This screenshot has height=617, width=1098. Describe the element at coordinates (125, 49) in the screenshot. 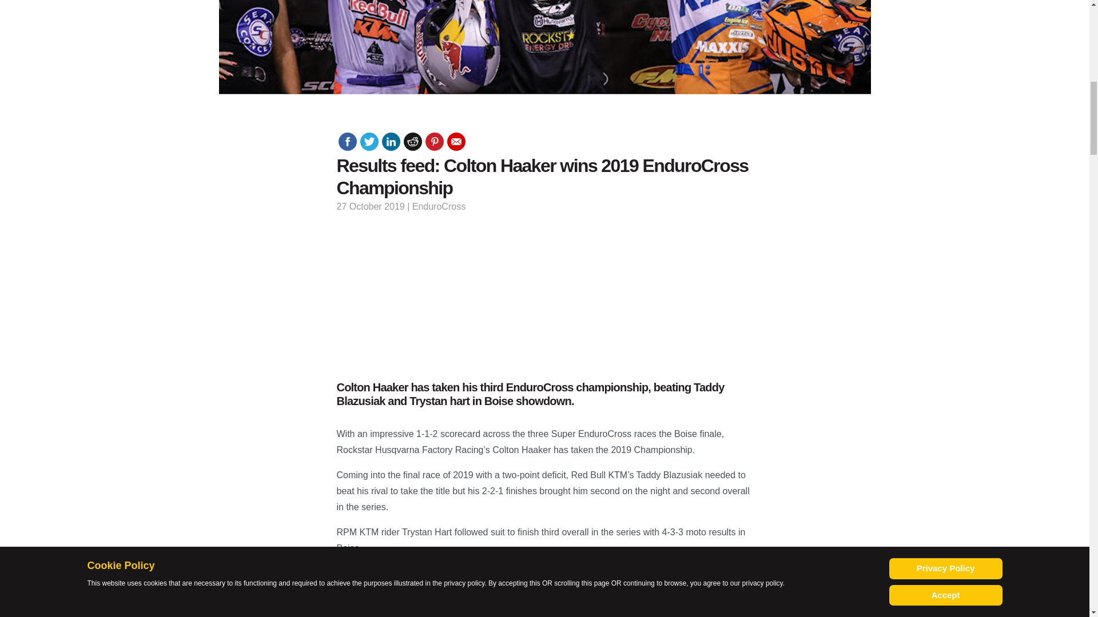

I see `3rd party ad content` at that location.